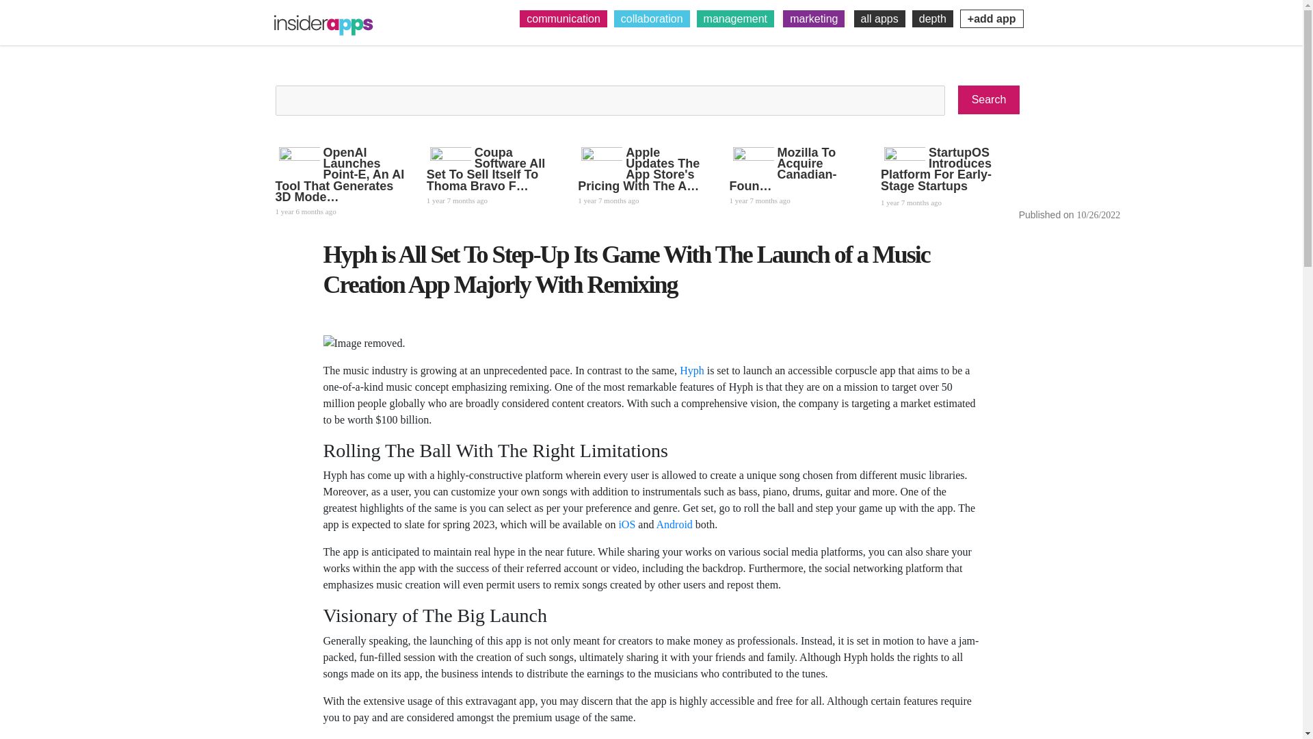  Describe the element at coordinates (736, 18) in the screenshot. I see `management` at that location.